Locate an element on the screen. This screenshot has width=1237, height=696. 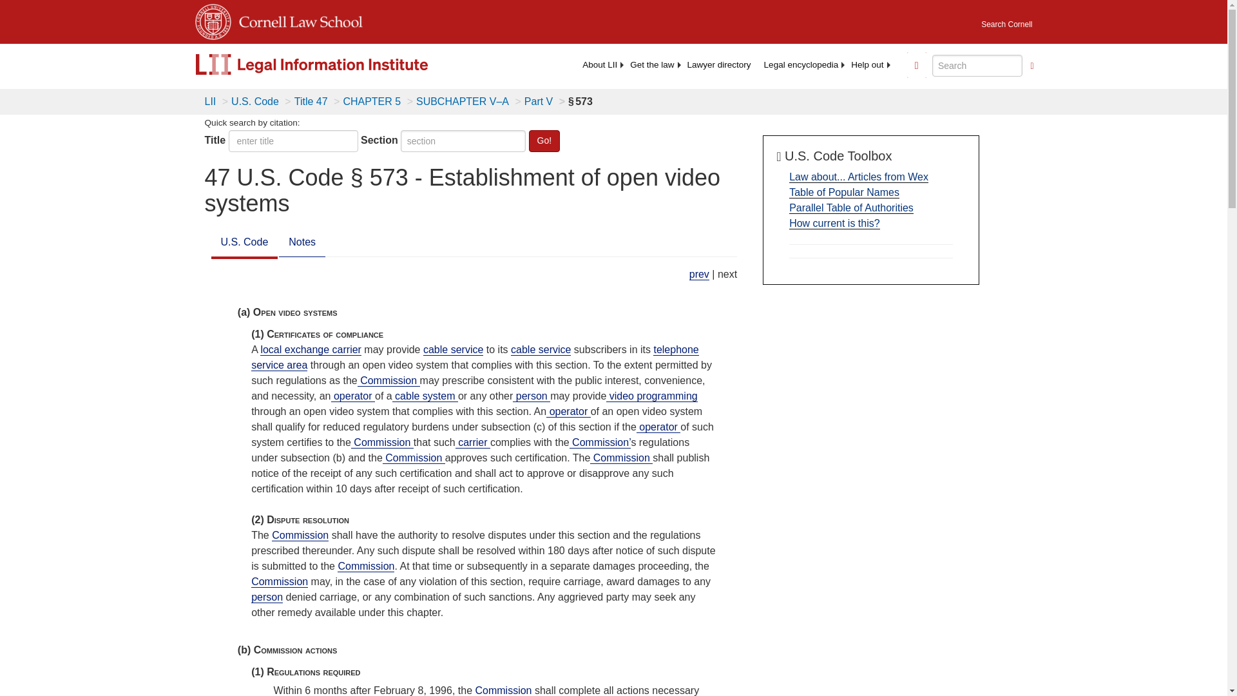
Lawyer directory is located at coordinates (719, 64).